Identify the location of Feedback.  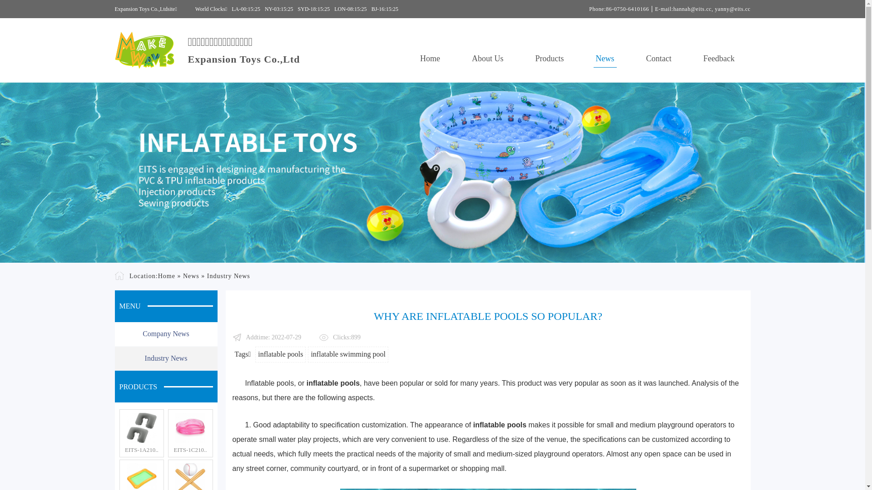
(719, 59).